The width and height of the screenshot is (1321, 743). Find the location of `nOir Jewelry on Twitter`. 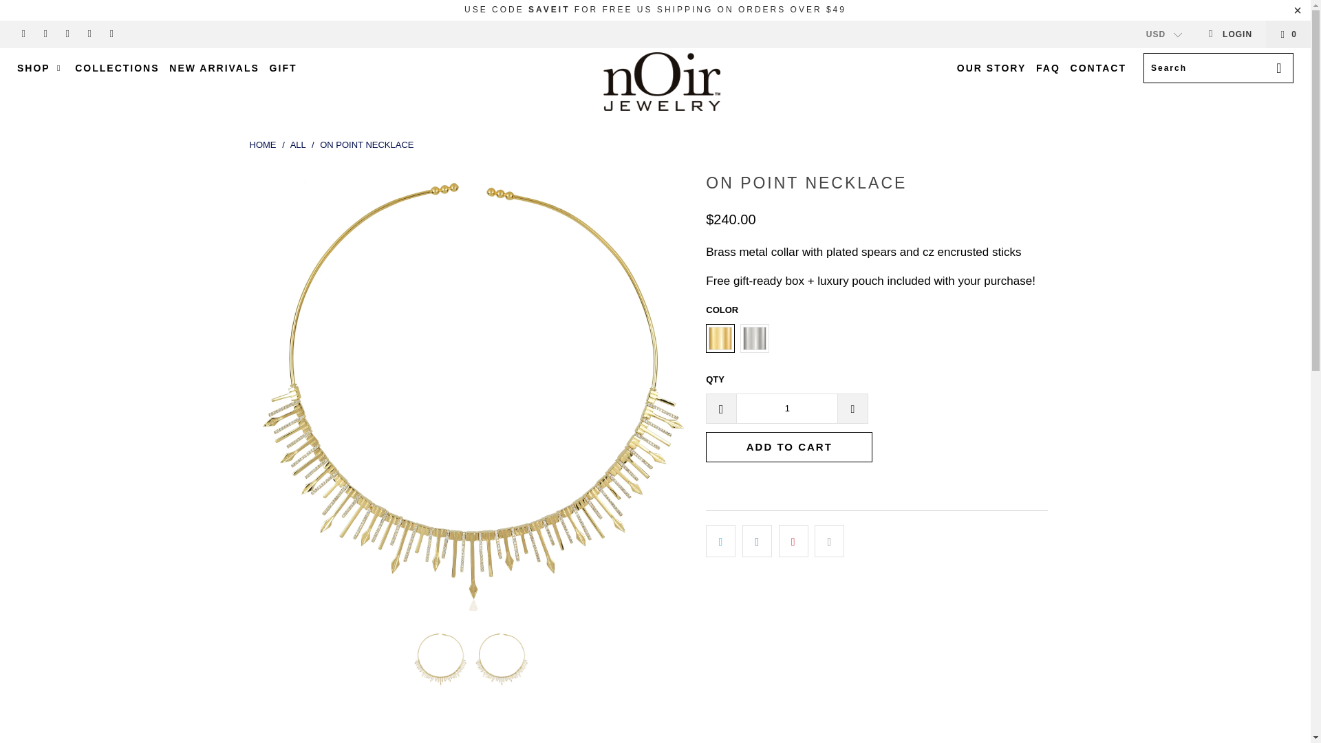

nOir Jewelry on Twitter is located at coordinates (23, 34).